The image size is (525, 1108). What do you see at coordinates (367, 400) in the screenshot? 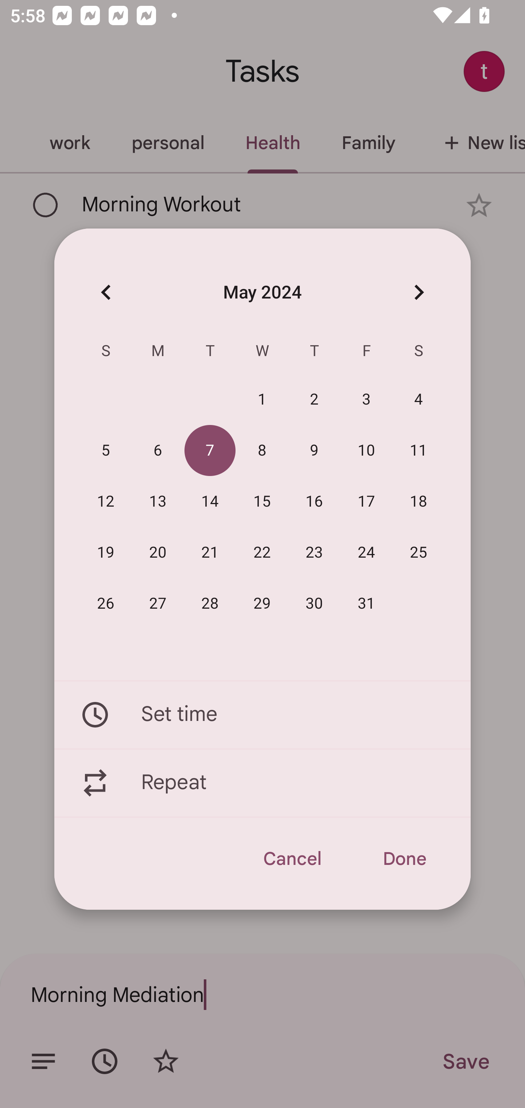
I see `3 03 May 2024` at bounding box center [367, 400].